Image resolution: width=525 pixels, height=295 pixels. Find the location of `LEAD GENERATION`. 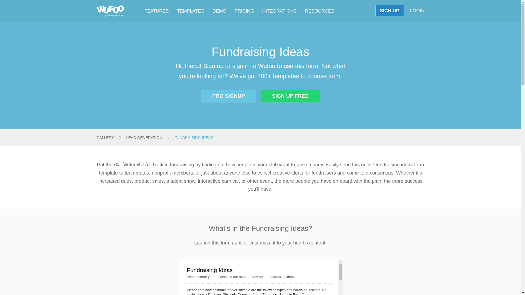

LEAD GENERATION is located at coordinates (144, 138).